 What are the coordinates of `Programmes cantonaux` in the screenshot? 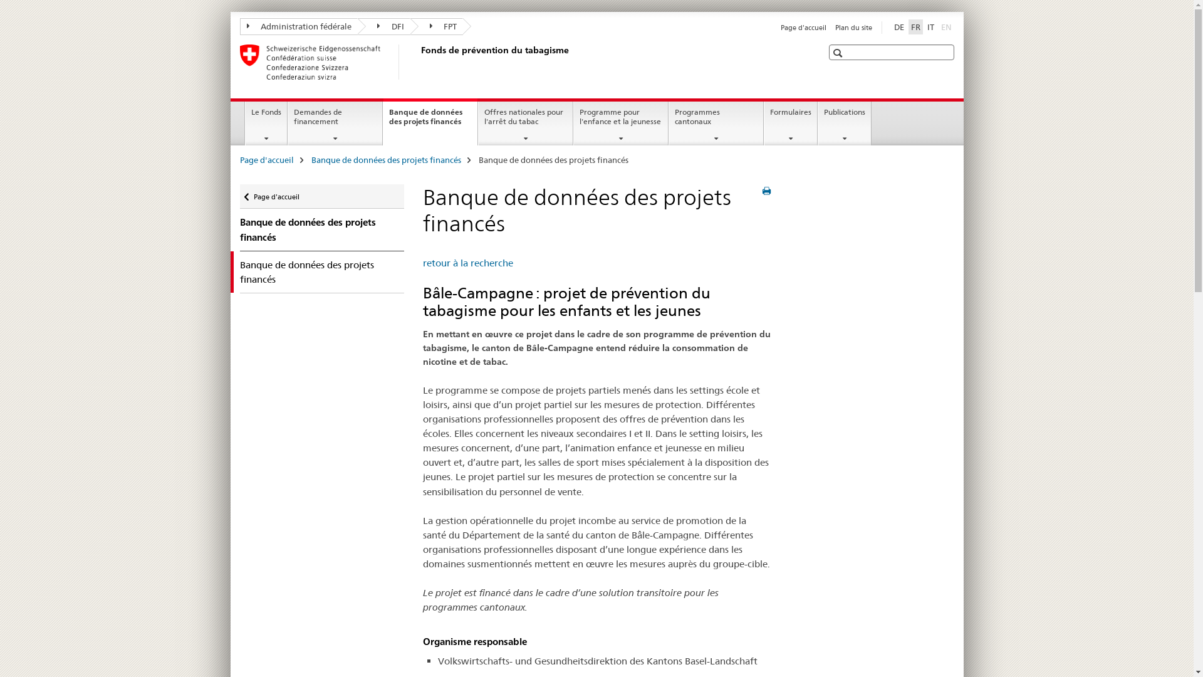 It's located at (716, 123).